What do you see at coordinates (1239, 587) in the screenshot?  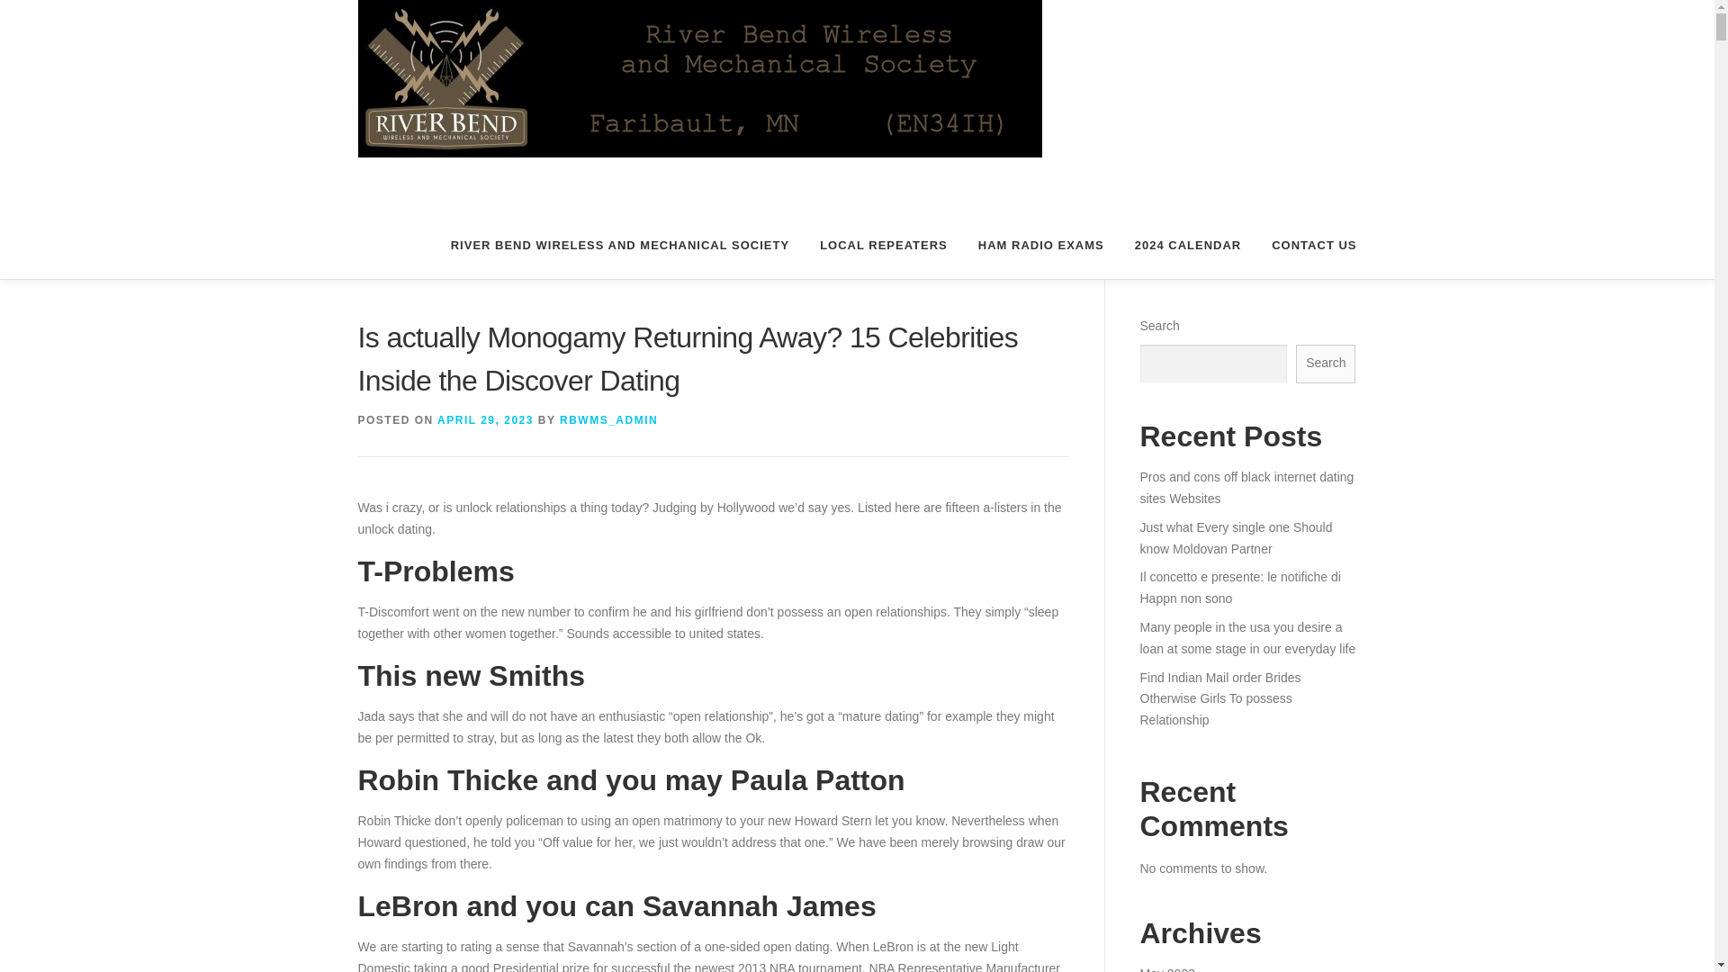 I see `Il concetto e presente: le notifiche di Happn non sono` at bounding box center [1239, 587].